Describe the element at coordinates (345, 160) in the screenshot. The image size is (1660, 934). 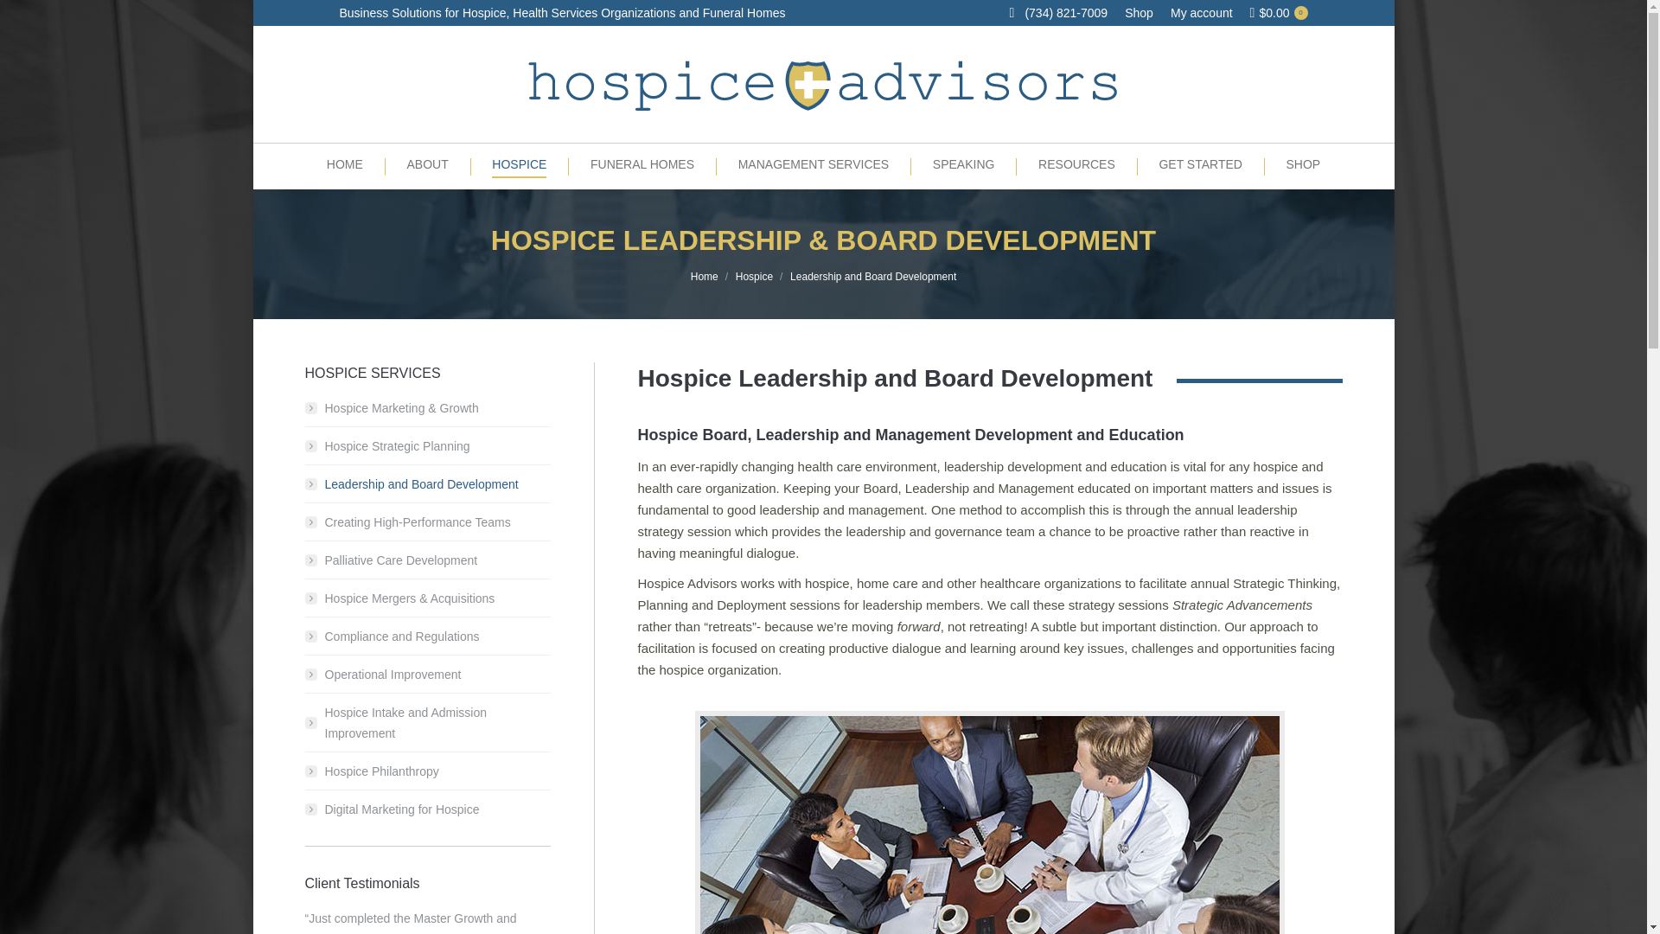
I see `HOME` at that location.